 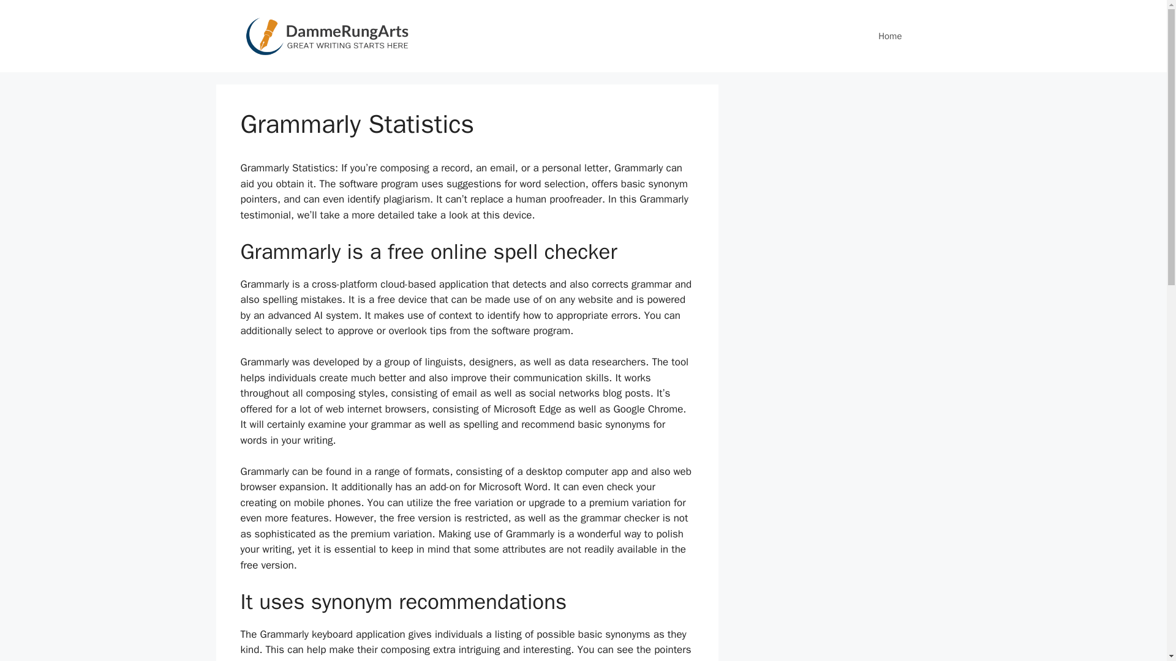 I want to click on DammeRungArts Guide, so click(x=326, y=35).